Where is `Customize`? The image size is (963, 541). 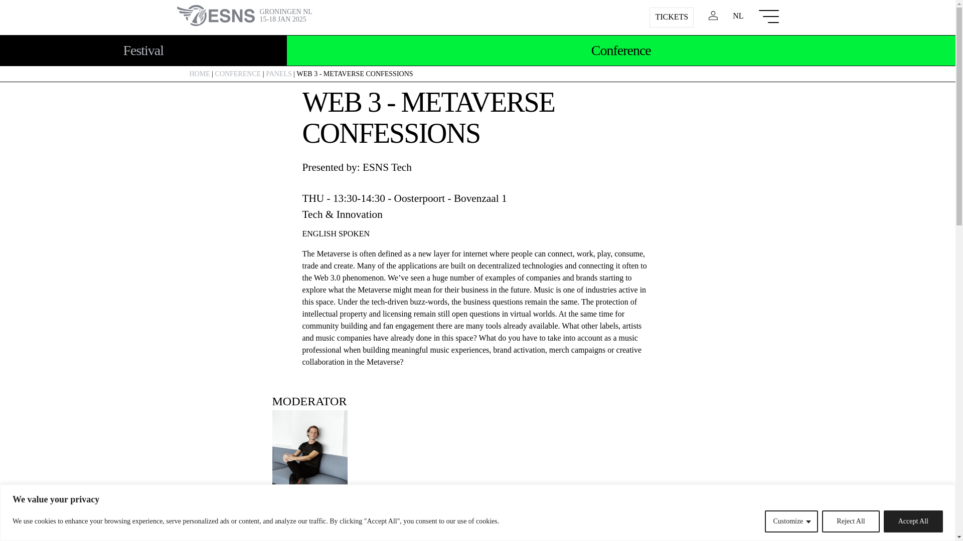 Customize is located at coordinates (200, 74).